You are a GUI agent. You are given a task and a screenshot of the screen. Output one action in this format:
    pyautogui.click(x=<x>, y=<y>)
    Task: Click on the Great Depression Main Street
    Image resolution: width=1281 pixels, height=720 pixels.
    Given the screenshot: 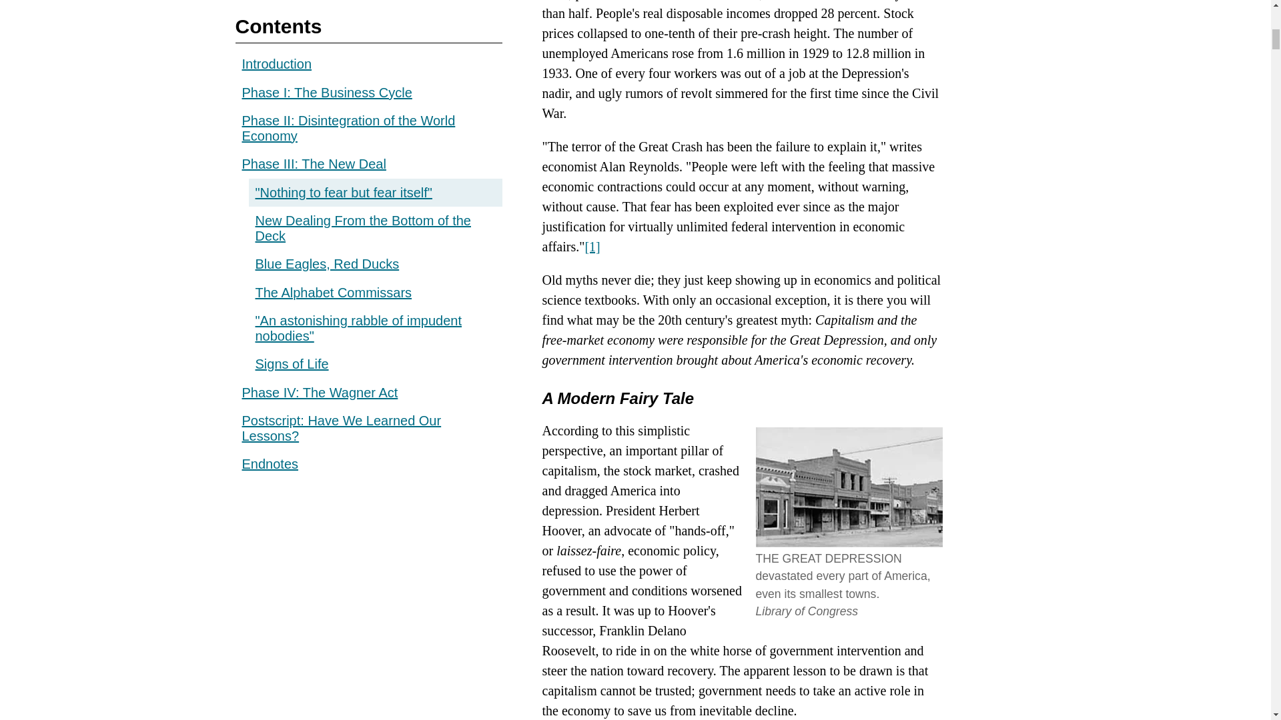 What is the action you would take?
    pyautogui.click(x=849, y=487)
    